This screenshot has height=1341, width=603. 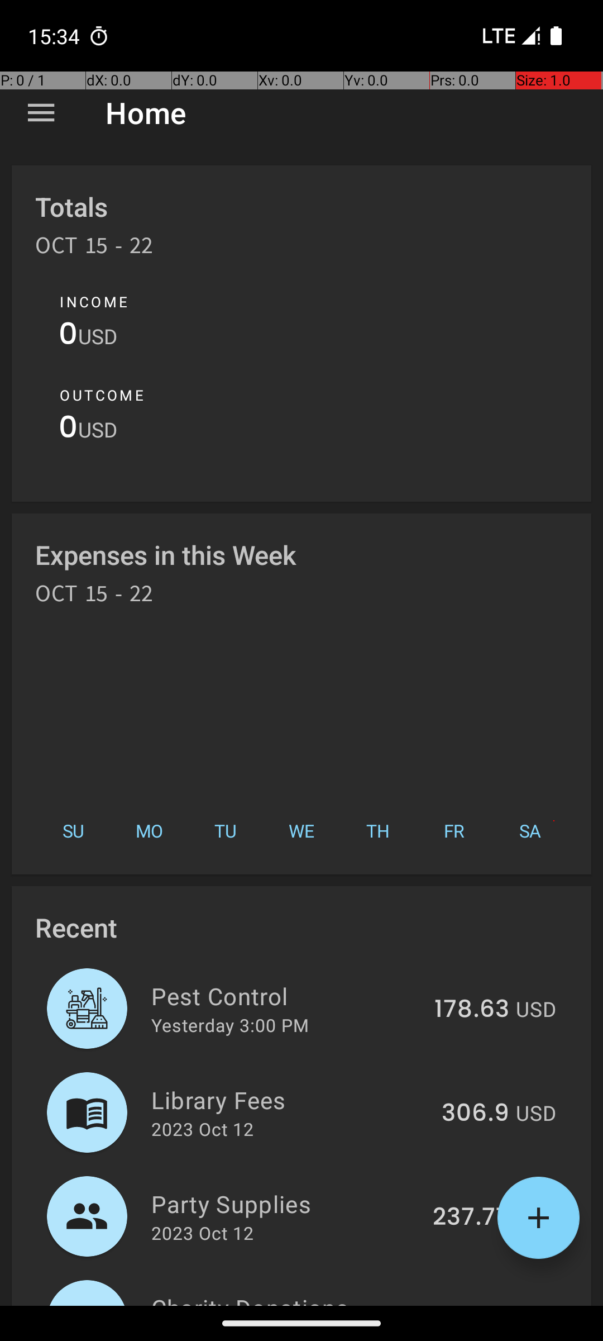 I want to click on Charity Donations, so click(x=286, y=1299).